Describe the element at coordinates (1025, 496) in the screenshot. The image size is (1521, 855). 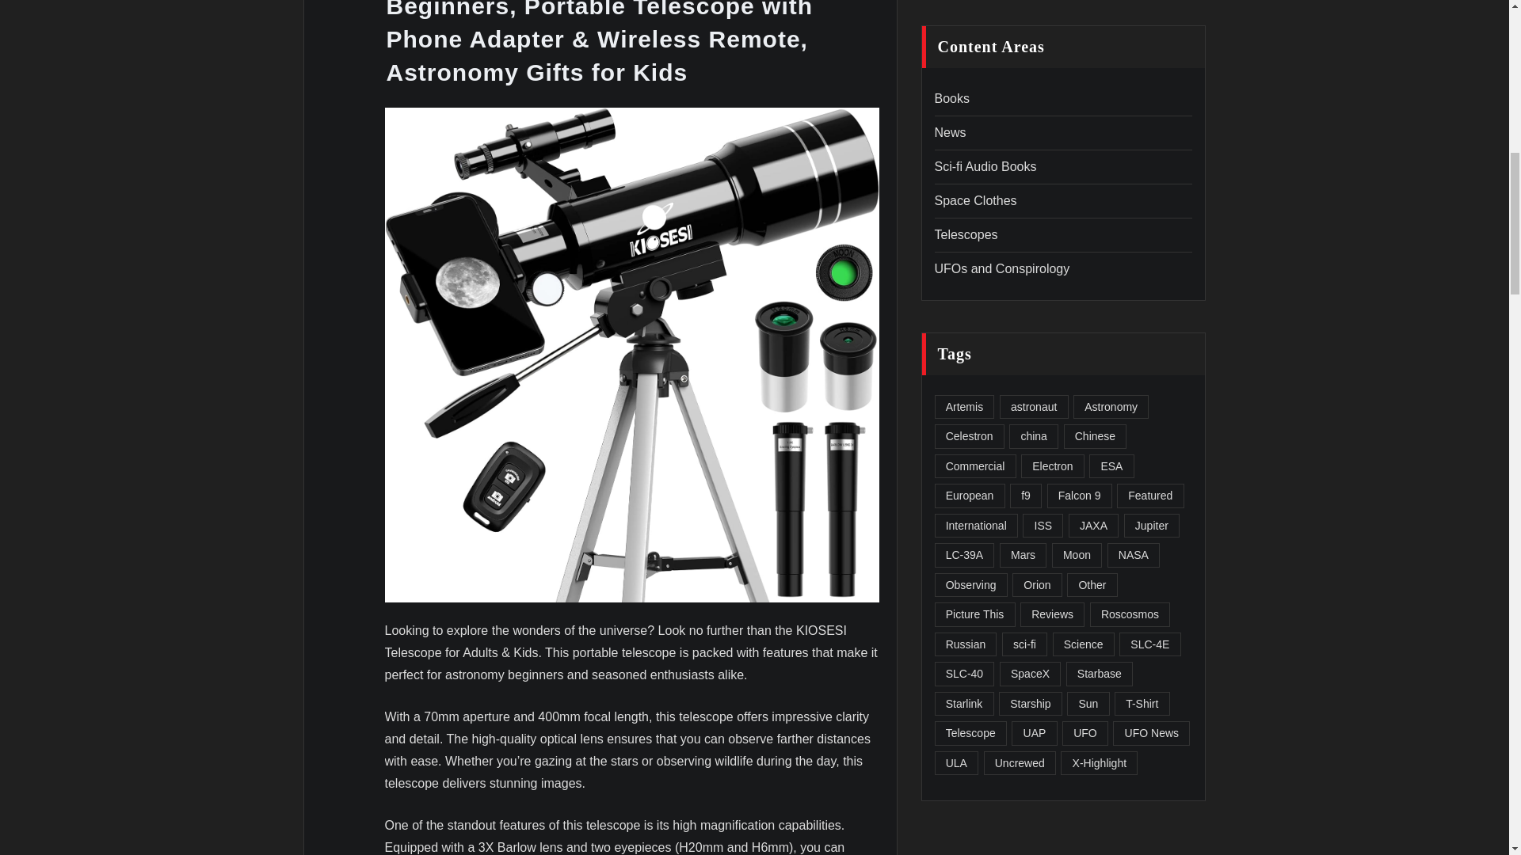
I see `f9` at that location.